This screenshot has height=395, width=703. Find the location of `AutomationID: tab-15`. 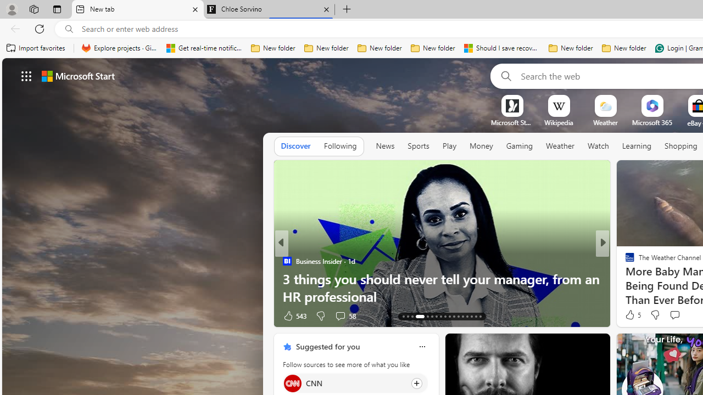

AutomationID: tab-15 is located at coordinates (412, 316).